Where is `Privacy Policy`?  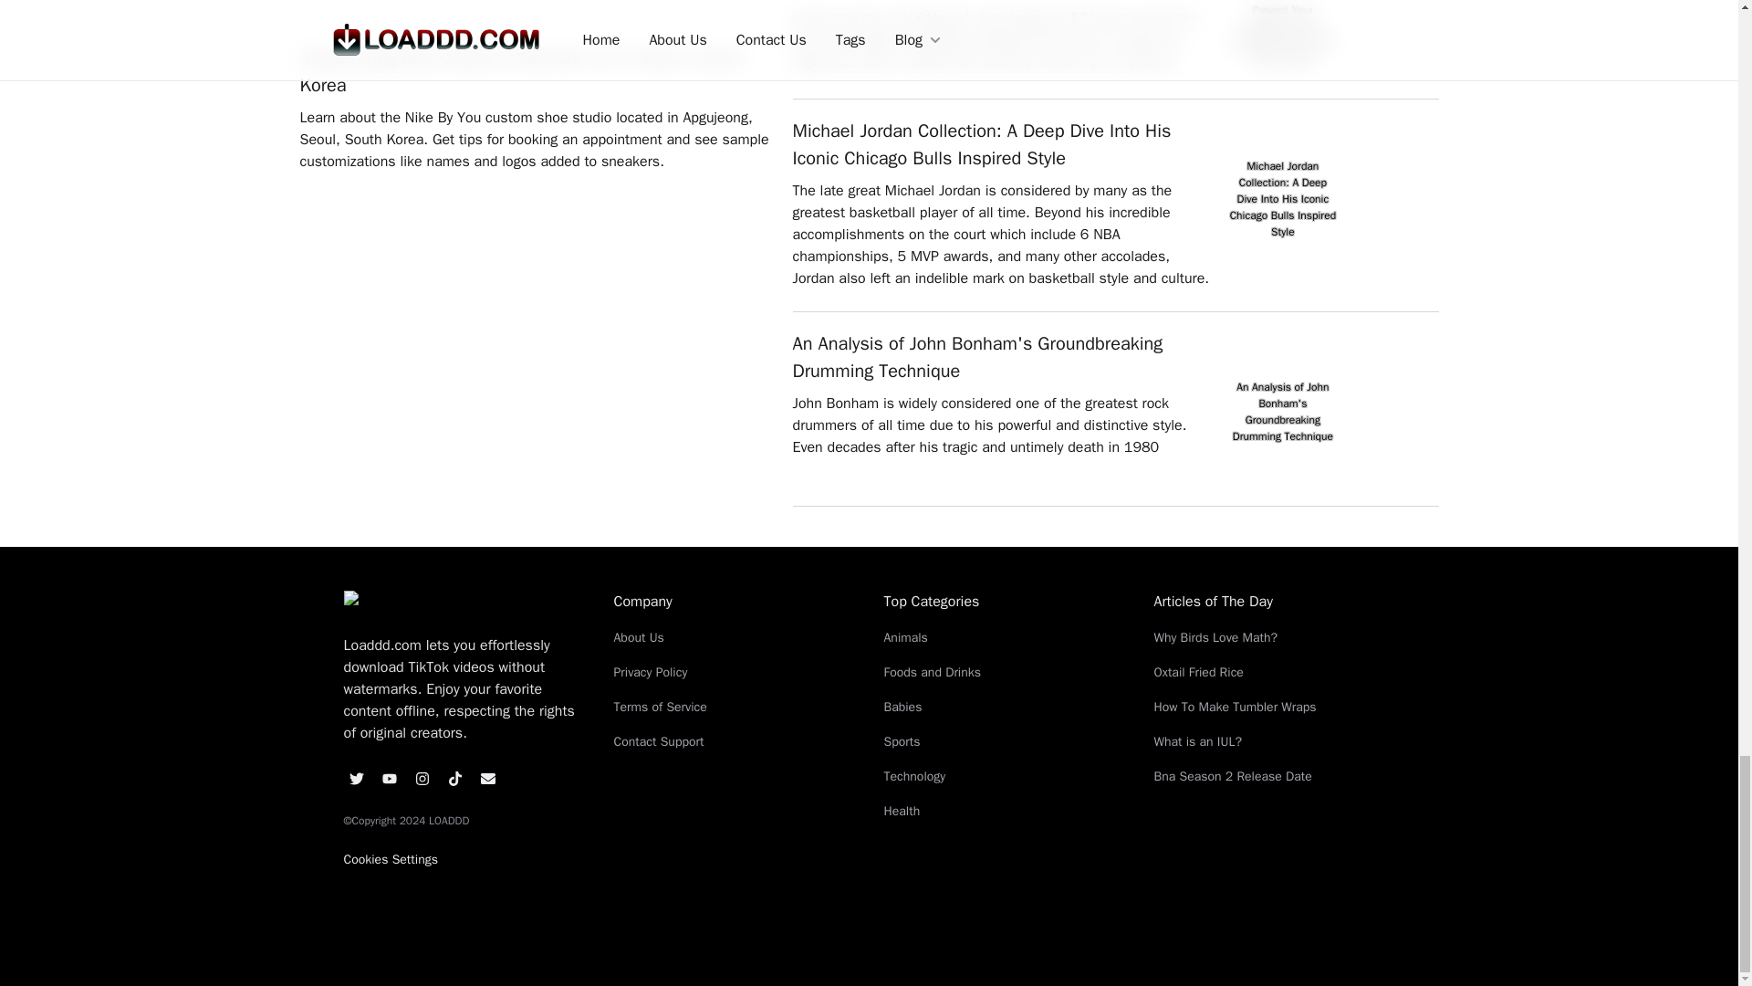 Privacy Policy is located at coordinates (734, 672).